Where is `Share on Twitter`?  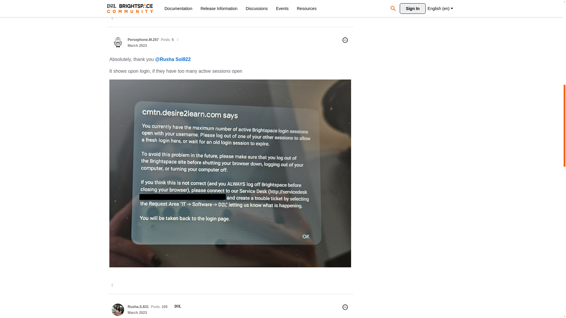 Share on Twitter is located at coordinates (113, 18).